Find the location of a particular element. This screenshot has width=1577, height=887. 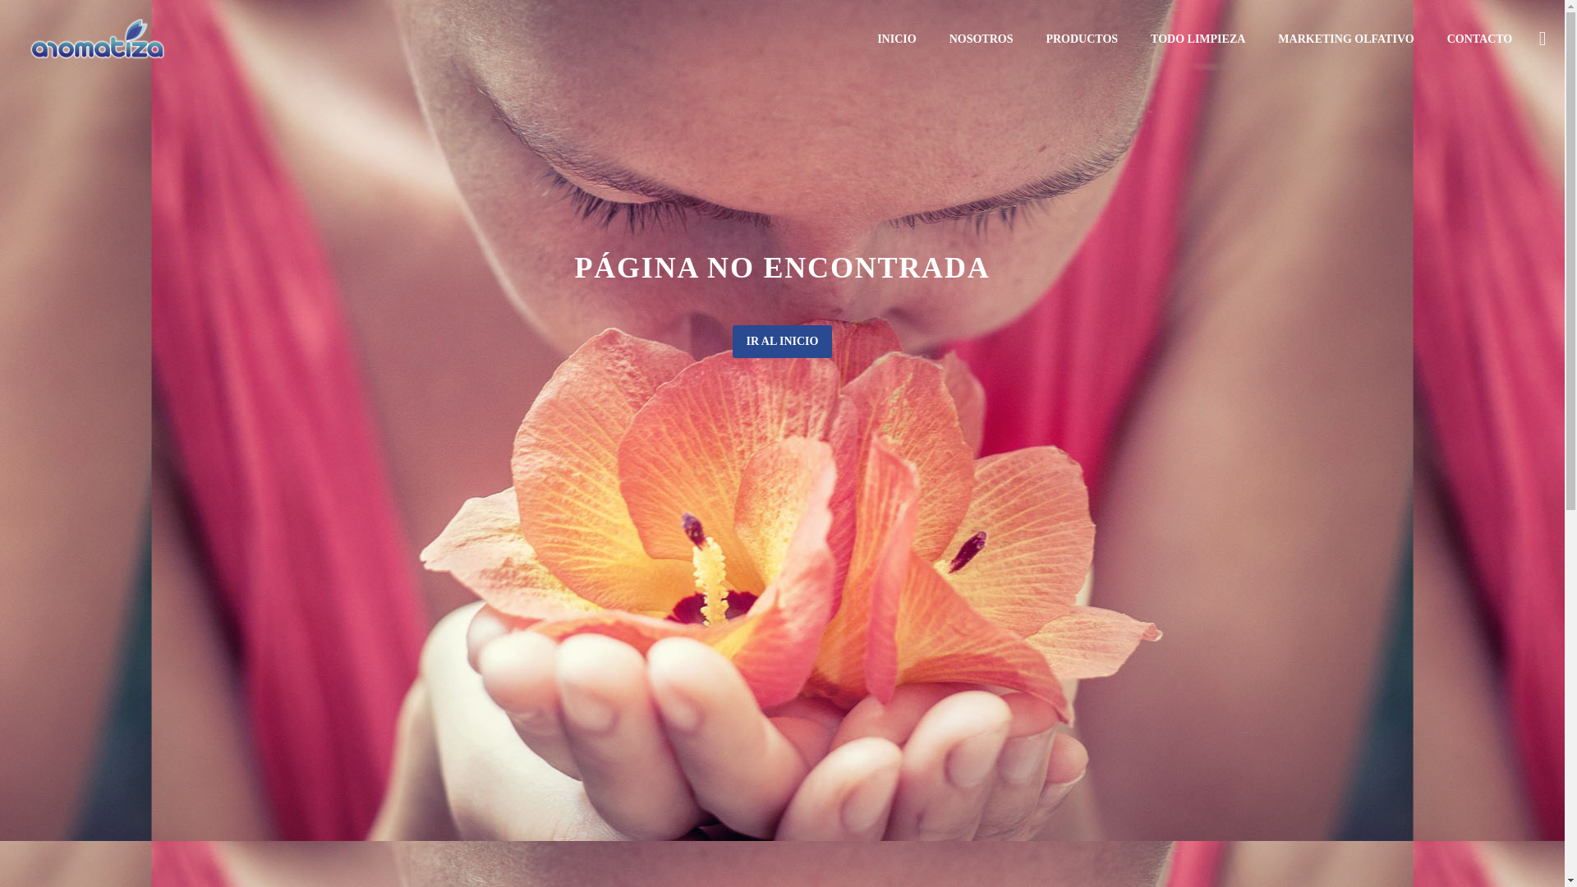

PRODUCTOS is located at coordinates (1081, 39).